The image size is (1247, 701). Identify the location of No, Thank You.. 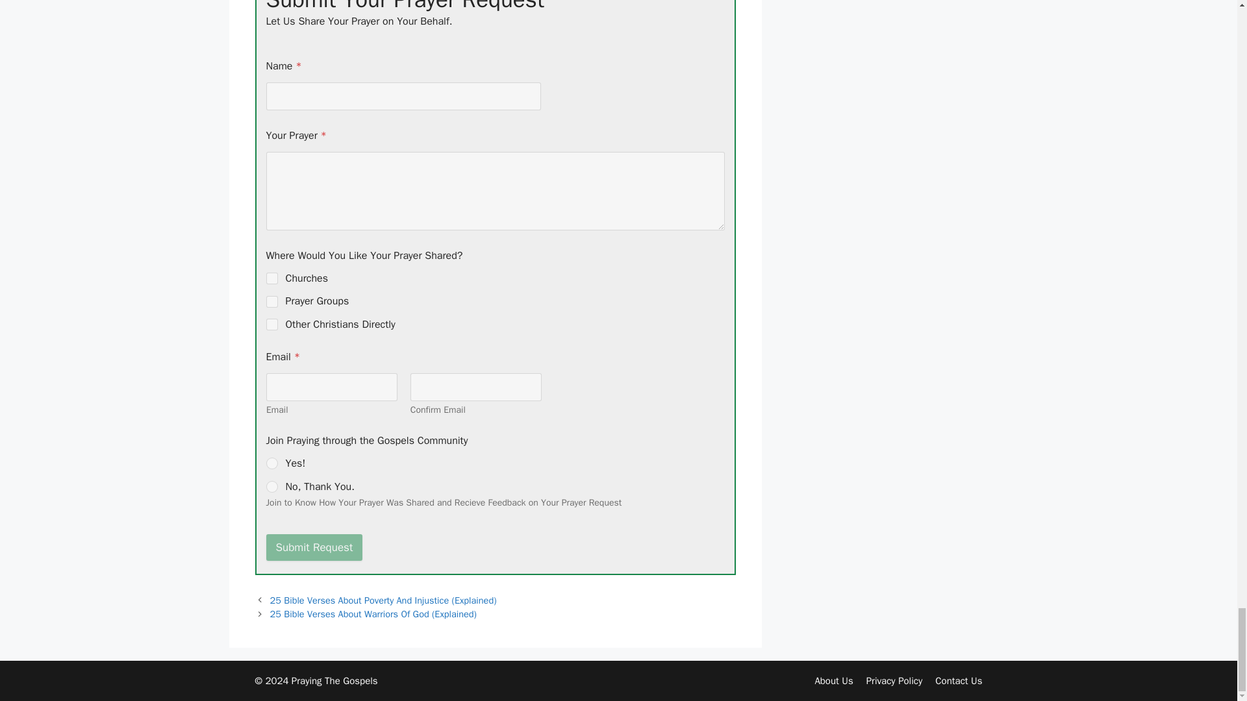
(273, 487).